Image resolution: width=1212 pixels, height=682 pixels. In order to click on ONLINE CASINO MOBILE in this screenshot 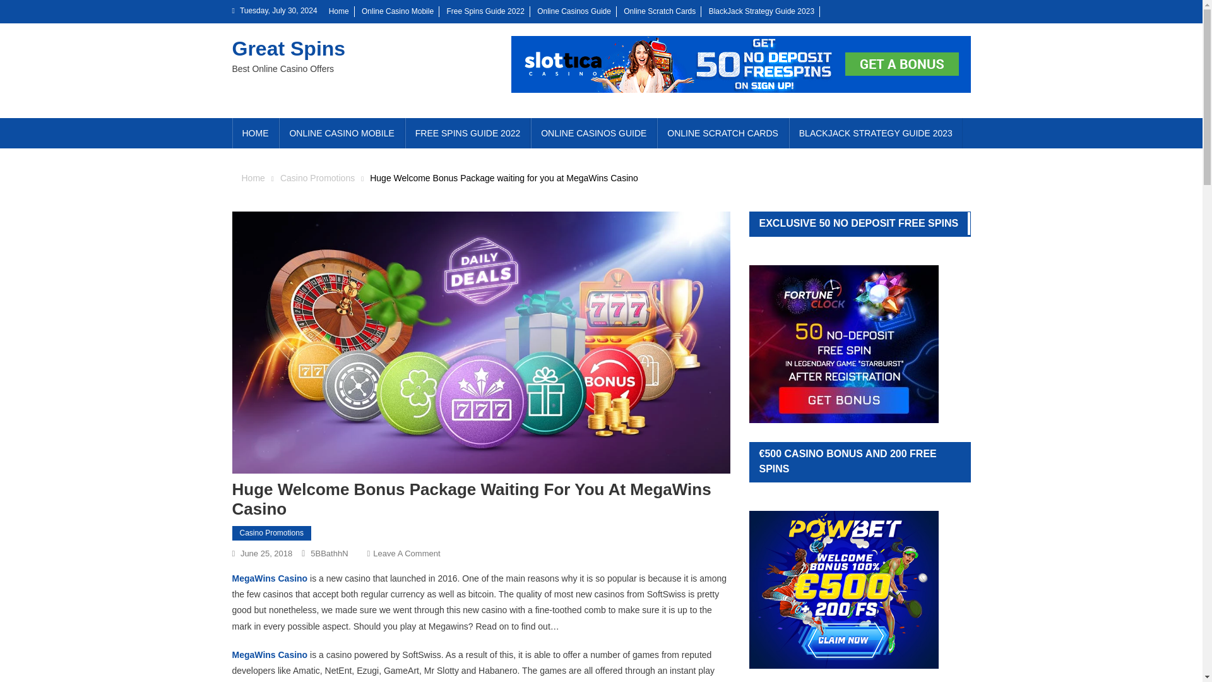, I will do `click(341, 133)`.